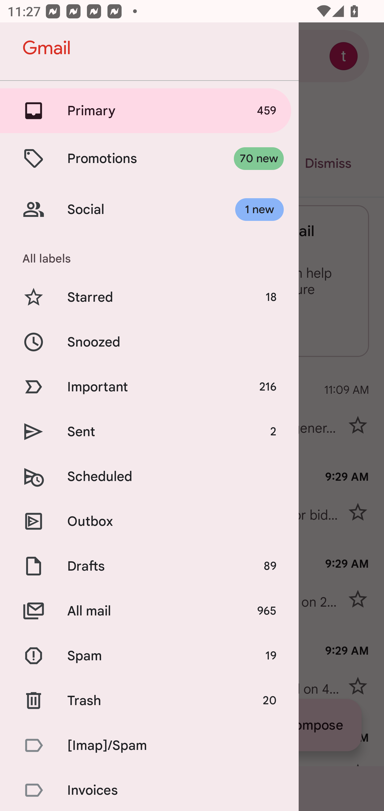 Image resolution: width=384 pixels, height=811 pixels. Describe the element at coordinates (149, 611) in the screenshot. I see `All mail 965` at that location.